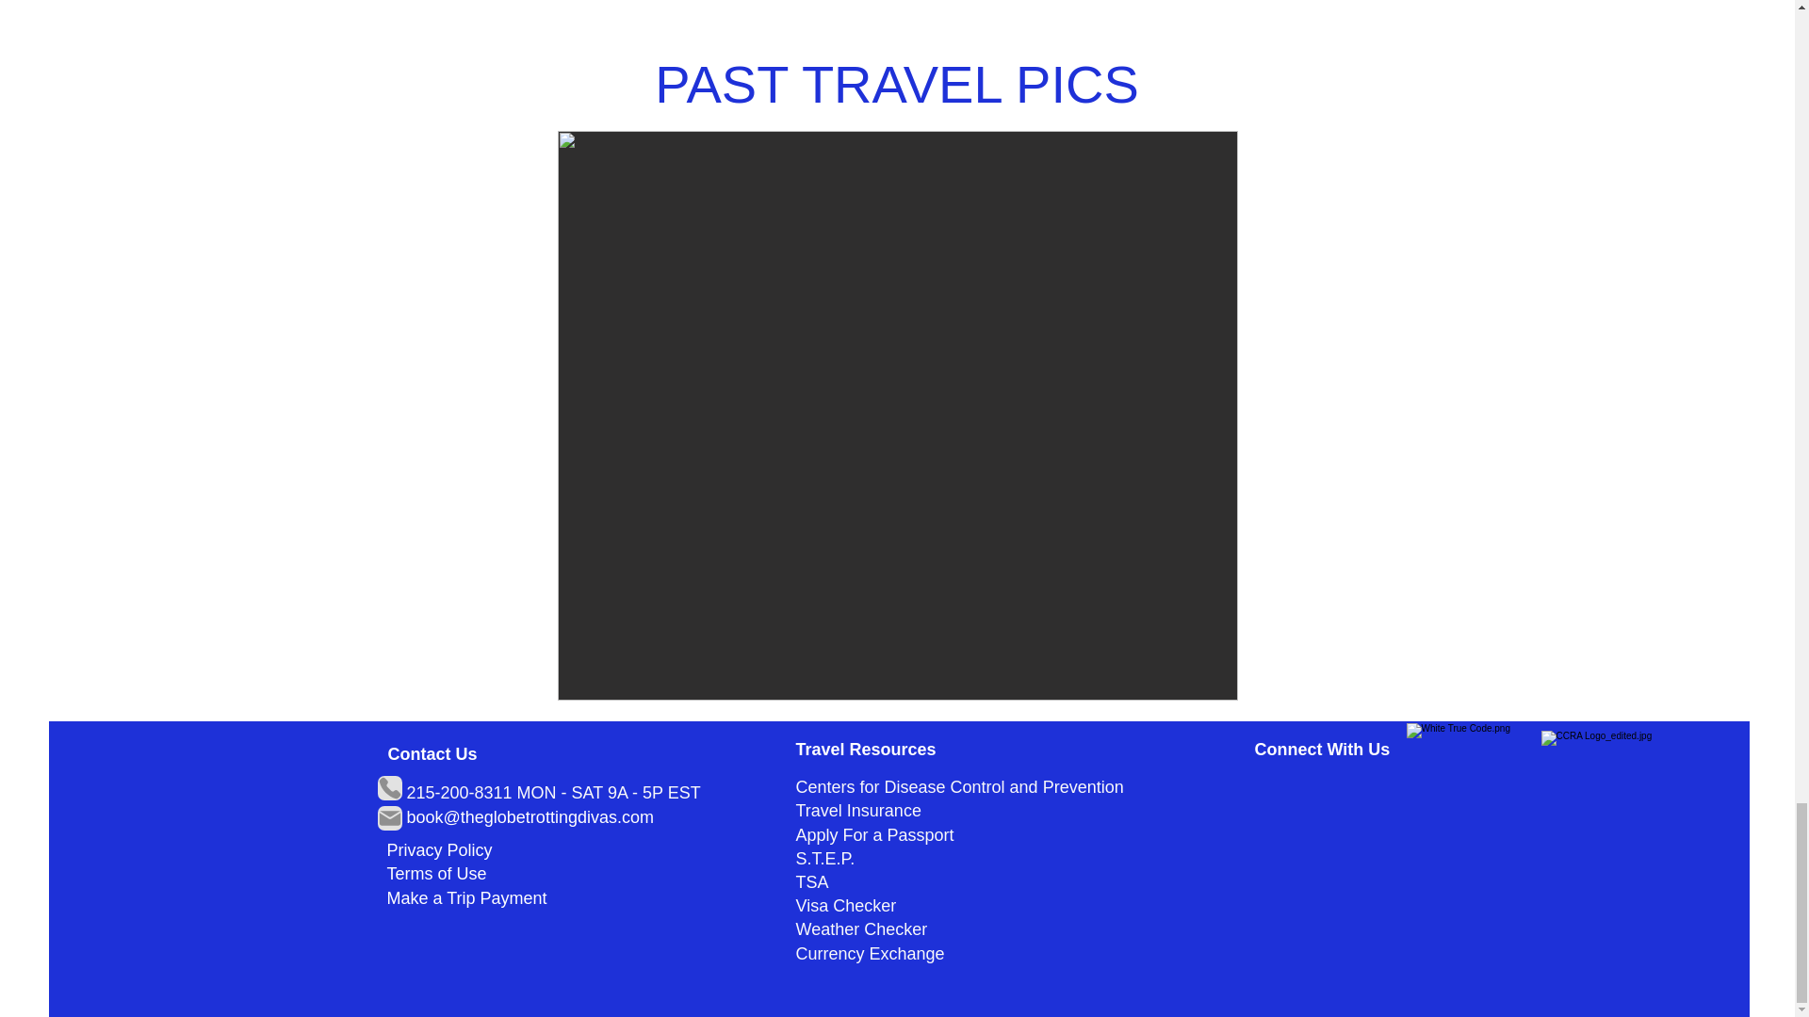 This screenshot has height=1017, width=1809. Describe the element at coordinates (870, 953) in the screenshot. I see `Currency Exchange` at that location.